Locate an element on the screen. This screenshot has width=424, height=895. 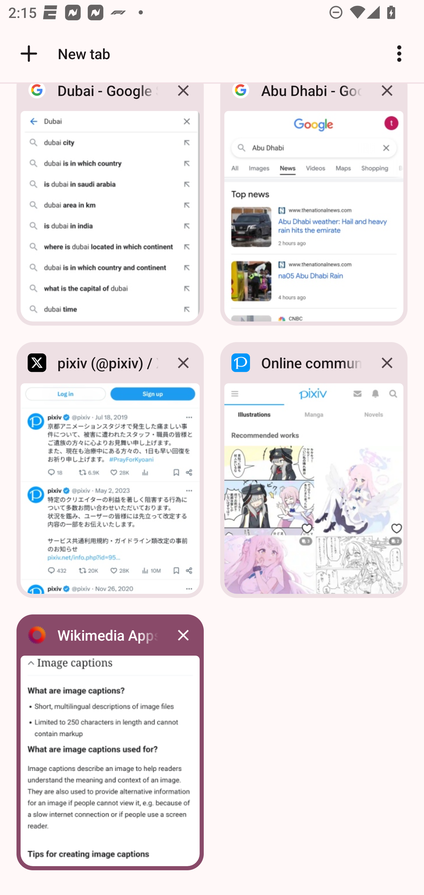
Close Online community for artists [pixiv] tab is located at coordinates (387, 363).